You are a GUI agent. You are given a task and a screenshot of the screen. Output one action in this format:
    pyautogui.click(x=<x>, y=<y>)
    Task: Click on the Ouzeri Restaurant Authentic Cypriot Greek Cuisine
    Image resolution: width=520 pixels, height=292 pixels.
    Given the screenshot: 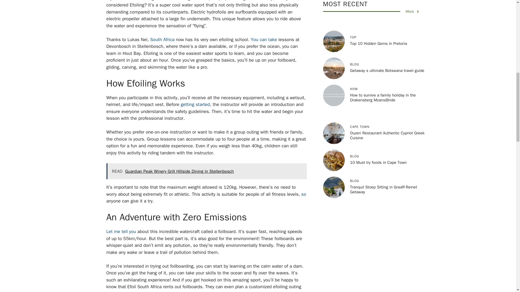 What is the action you would take?
    pyautogui.click(x=387, y=135)
    